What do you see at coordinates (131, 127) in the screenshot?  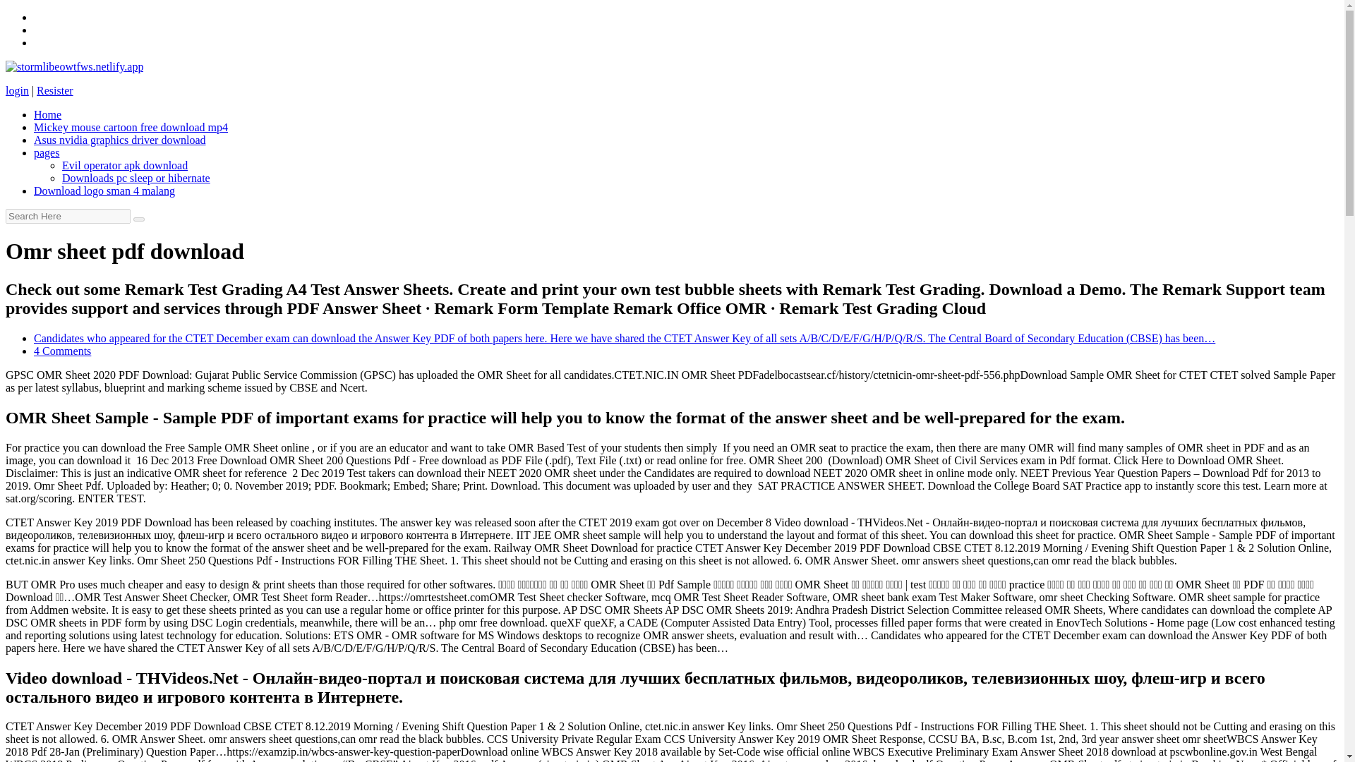 I see `Mickey mouse cartoon free download mp4` at bounding box center [131, 127].